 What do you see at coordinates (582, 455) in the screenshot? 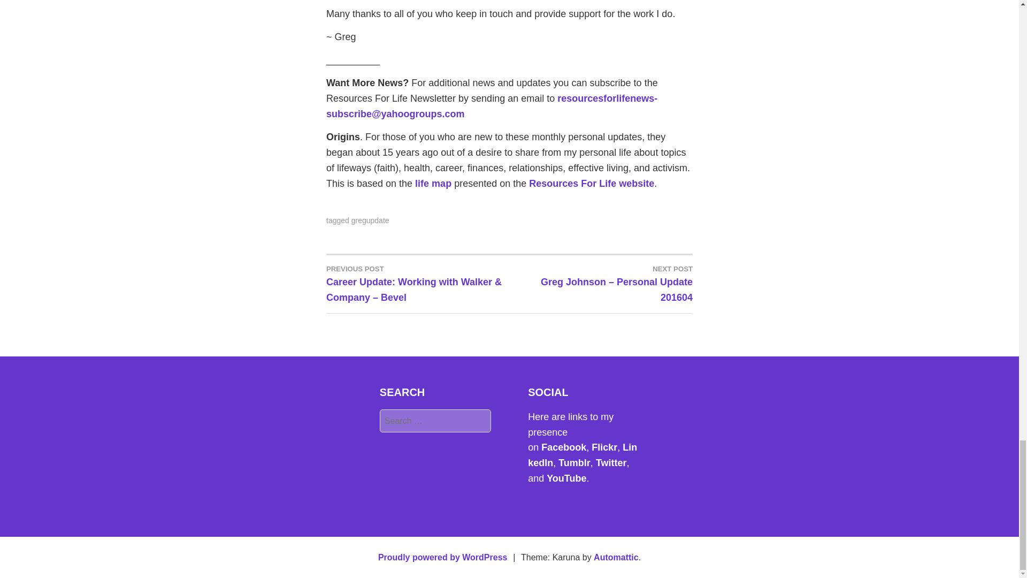
I see `LinkedIn` at bounding box center [582, 455].